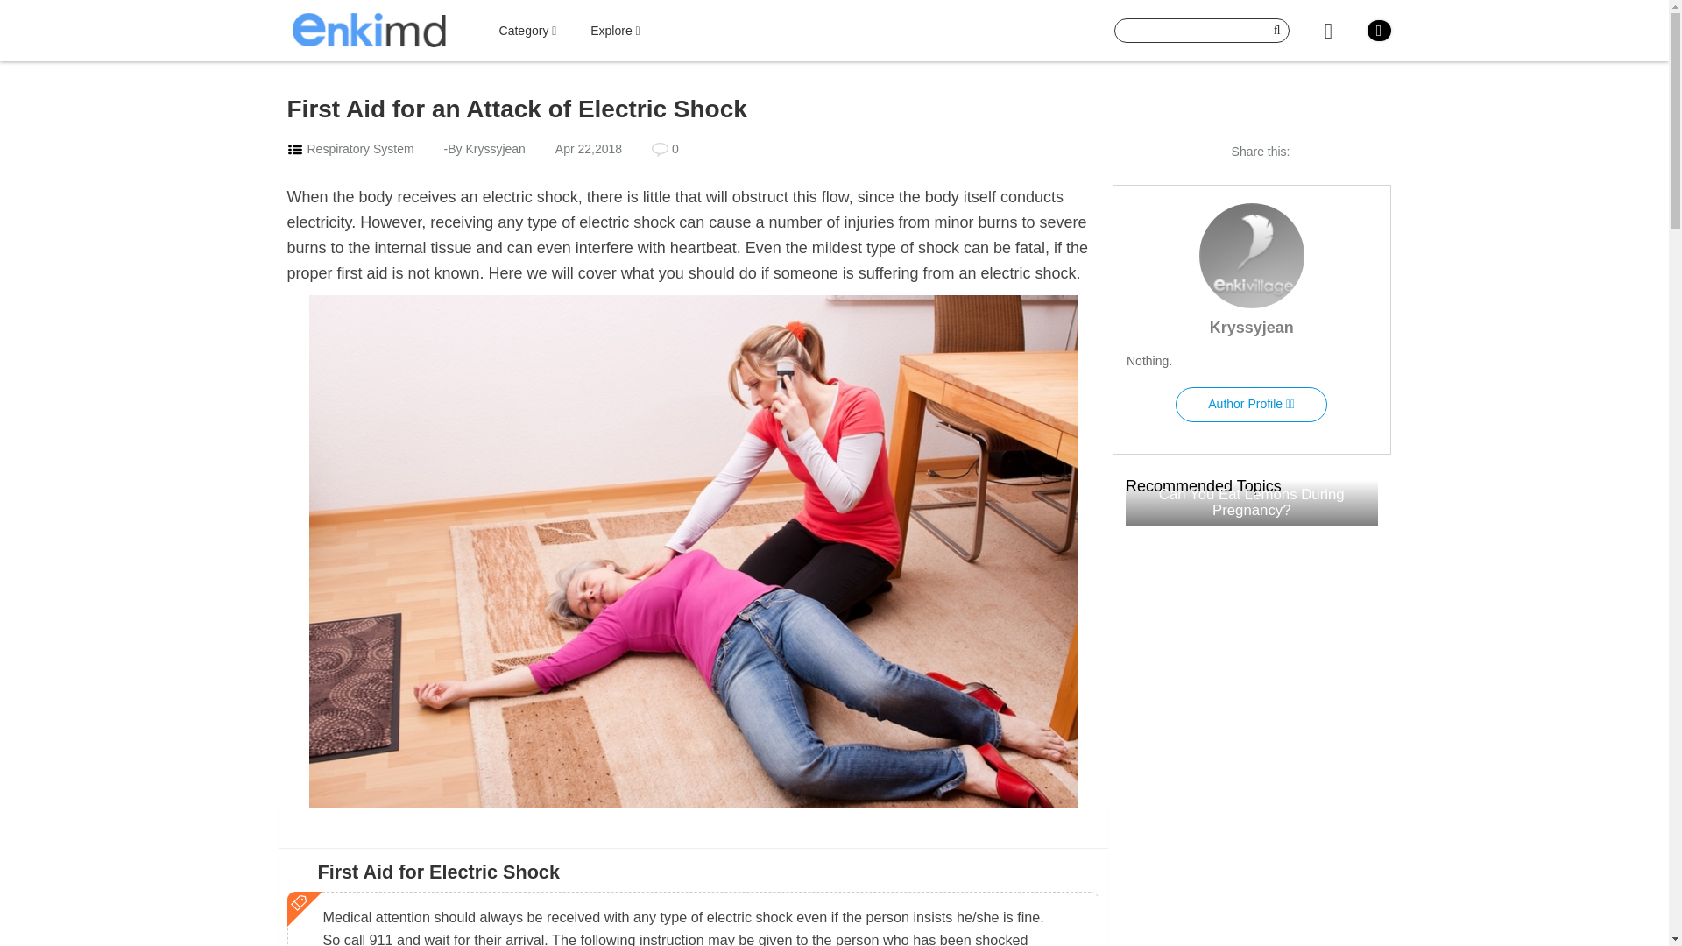  Describe the element at coordinates (615, 31) in the screenshot. I see `Explore` at that location.